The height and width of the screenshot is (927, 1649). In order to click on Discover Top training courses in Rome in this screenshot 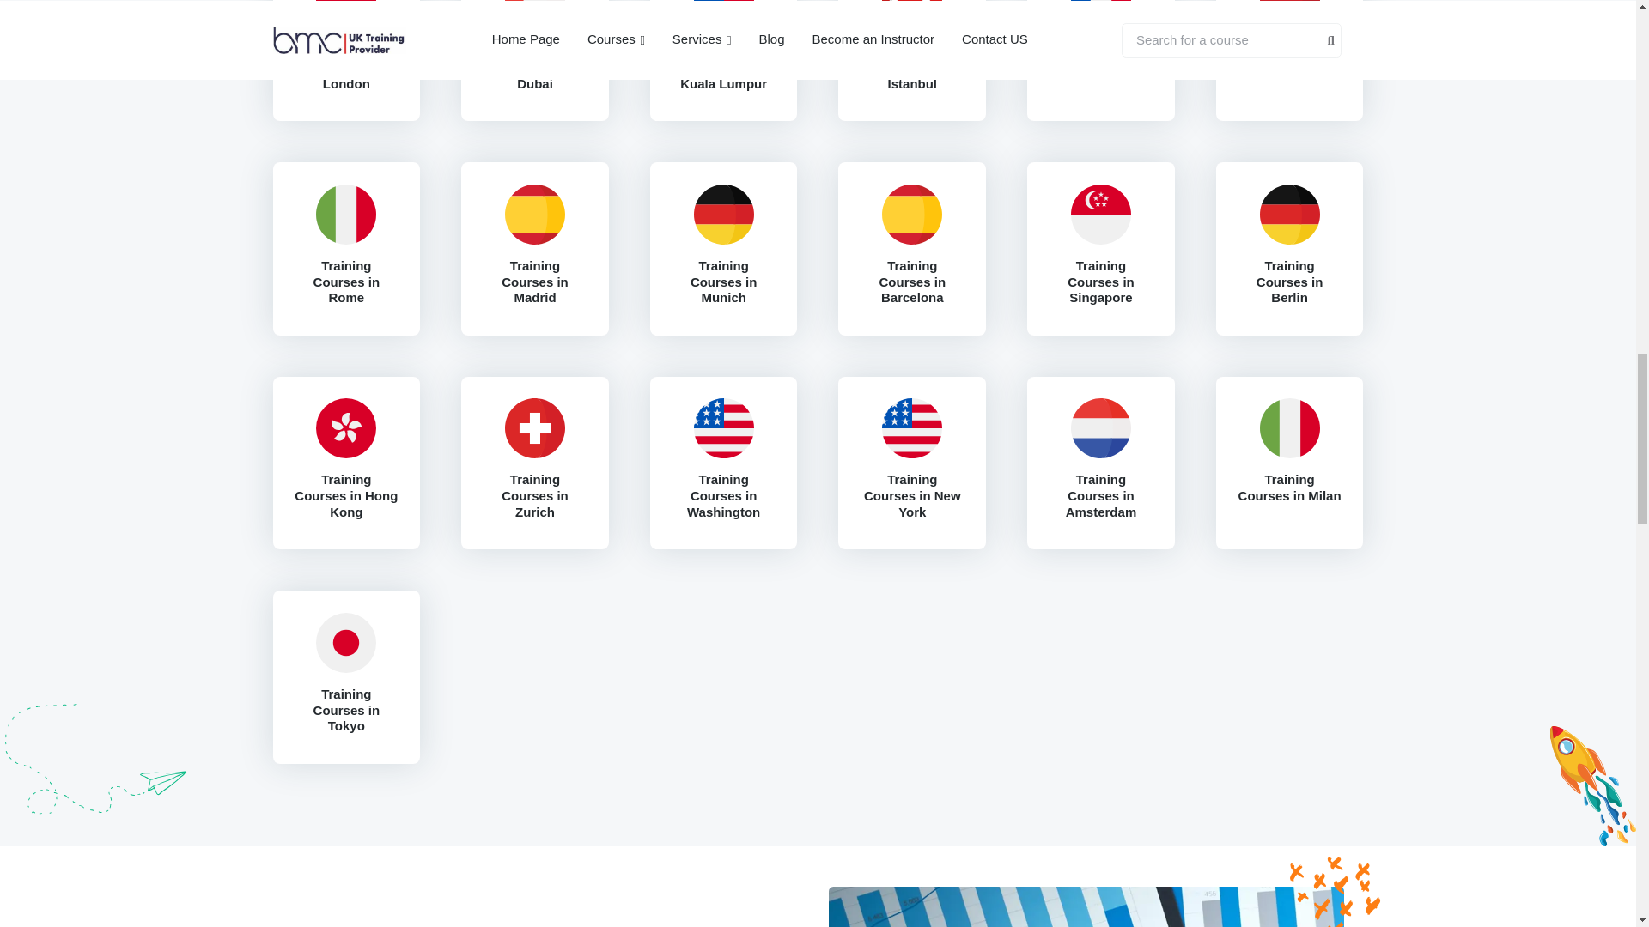, I will do `click(346, 215)`.